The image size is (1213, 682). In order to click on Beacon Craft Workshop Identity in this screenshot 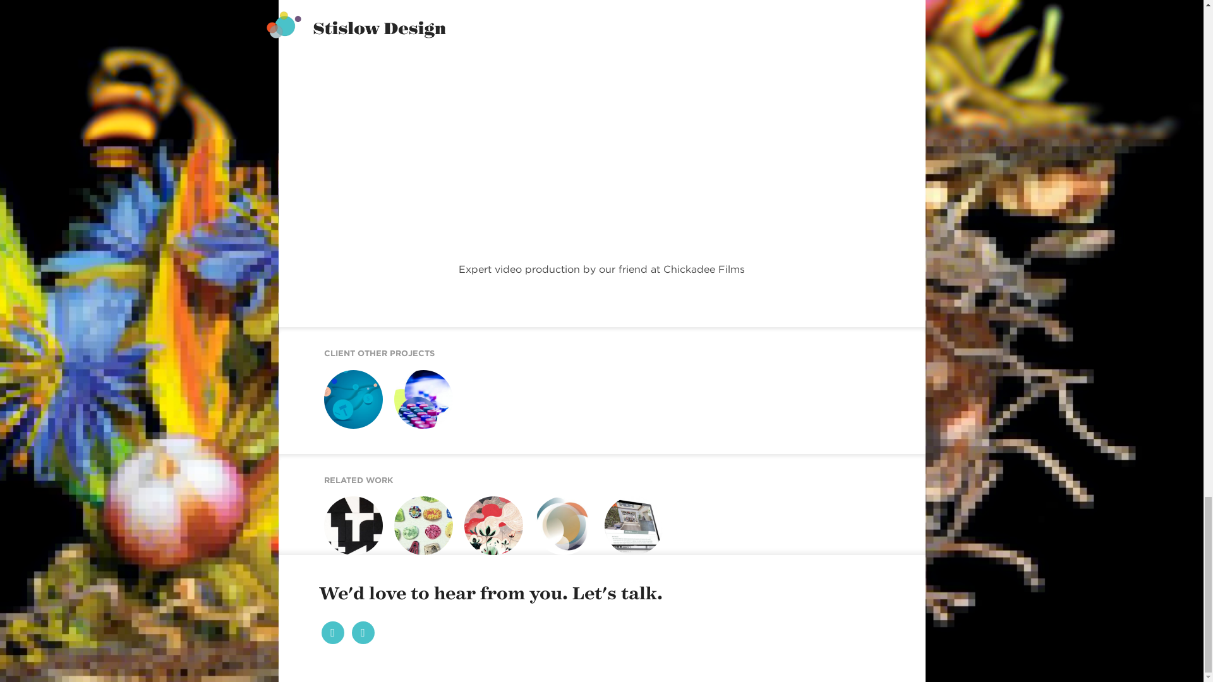, I will do `click(419, 566)`.